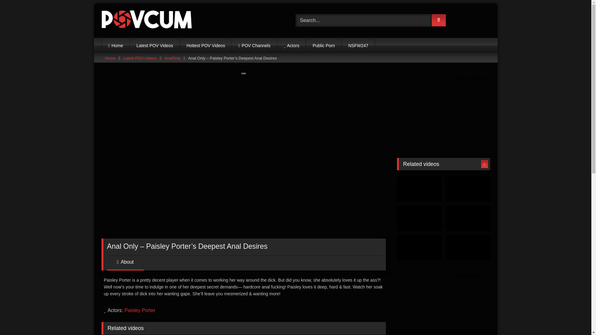 Image resolution: width=596 pixels, height=335 pixels. Describe the element at coordinates (125, 264) in the screenshot. I see `About` at that location.